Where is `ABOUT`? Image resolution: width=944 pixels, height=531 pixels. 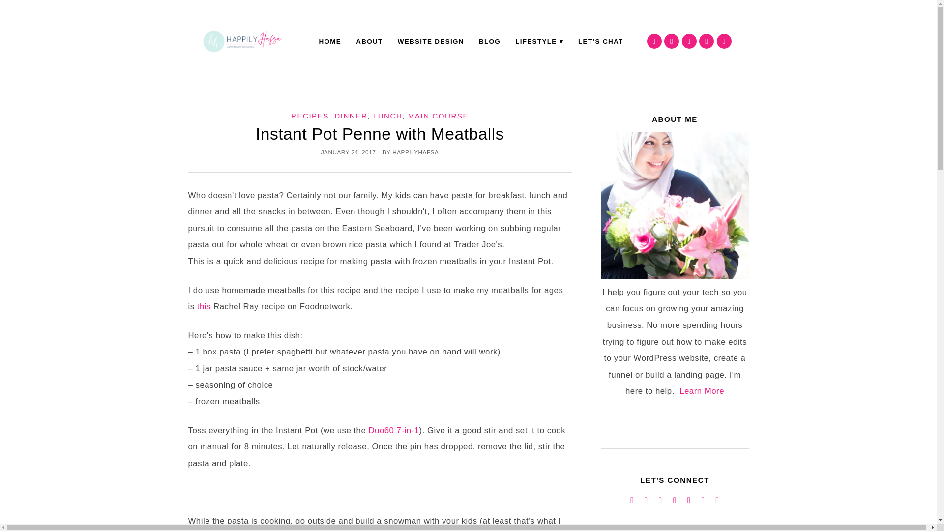
ABOUT is located at coordinates (369, 41).